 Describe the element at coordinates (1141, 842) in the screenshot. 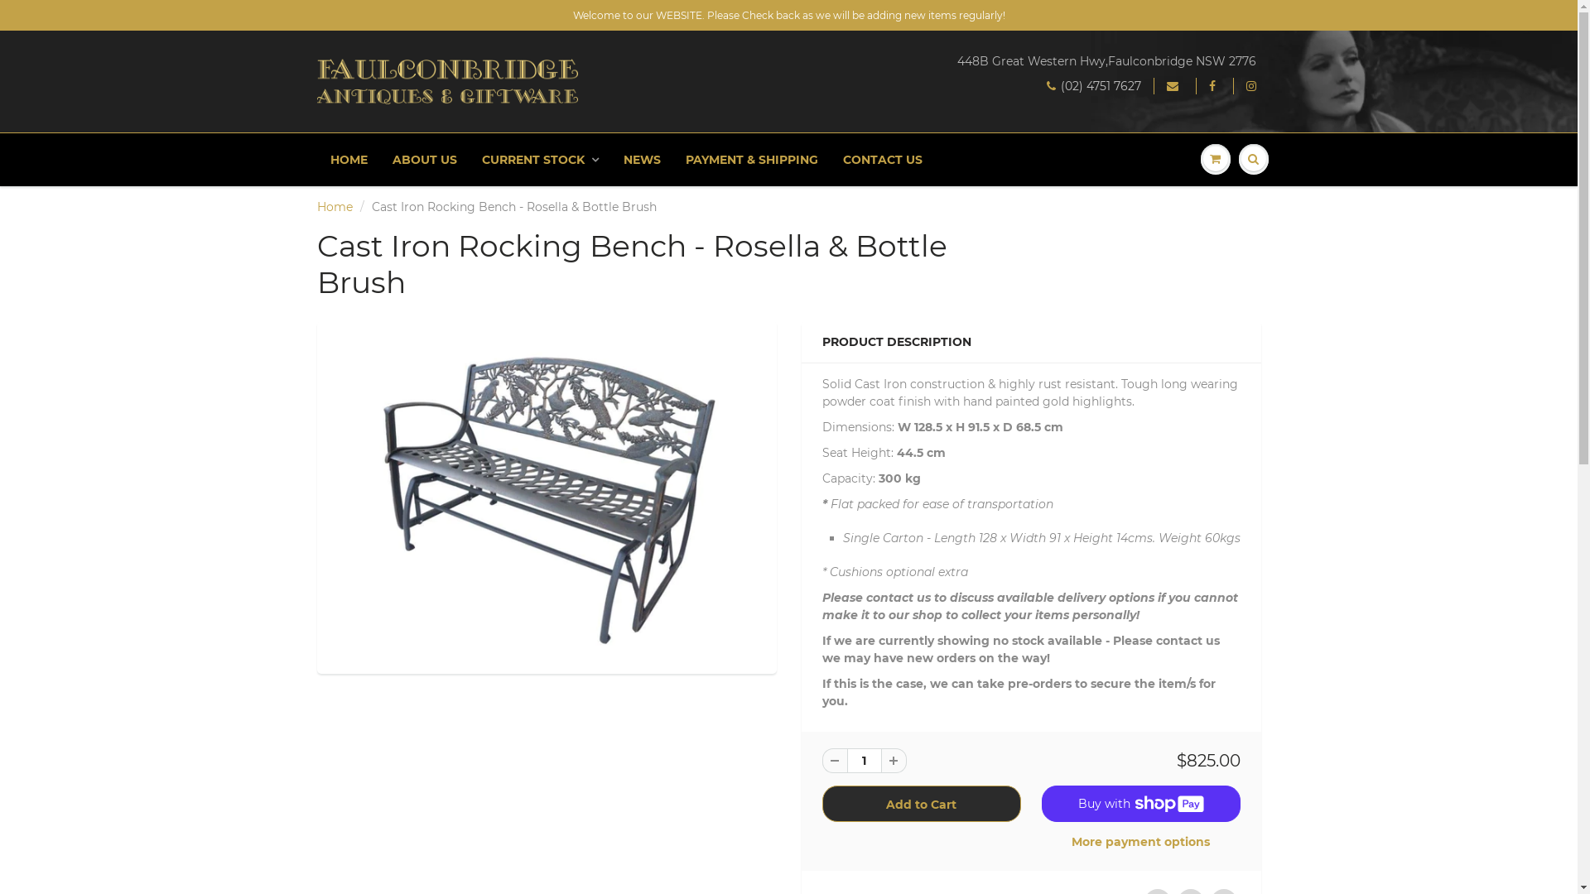

I see `More payment options` at that location.